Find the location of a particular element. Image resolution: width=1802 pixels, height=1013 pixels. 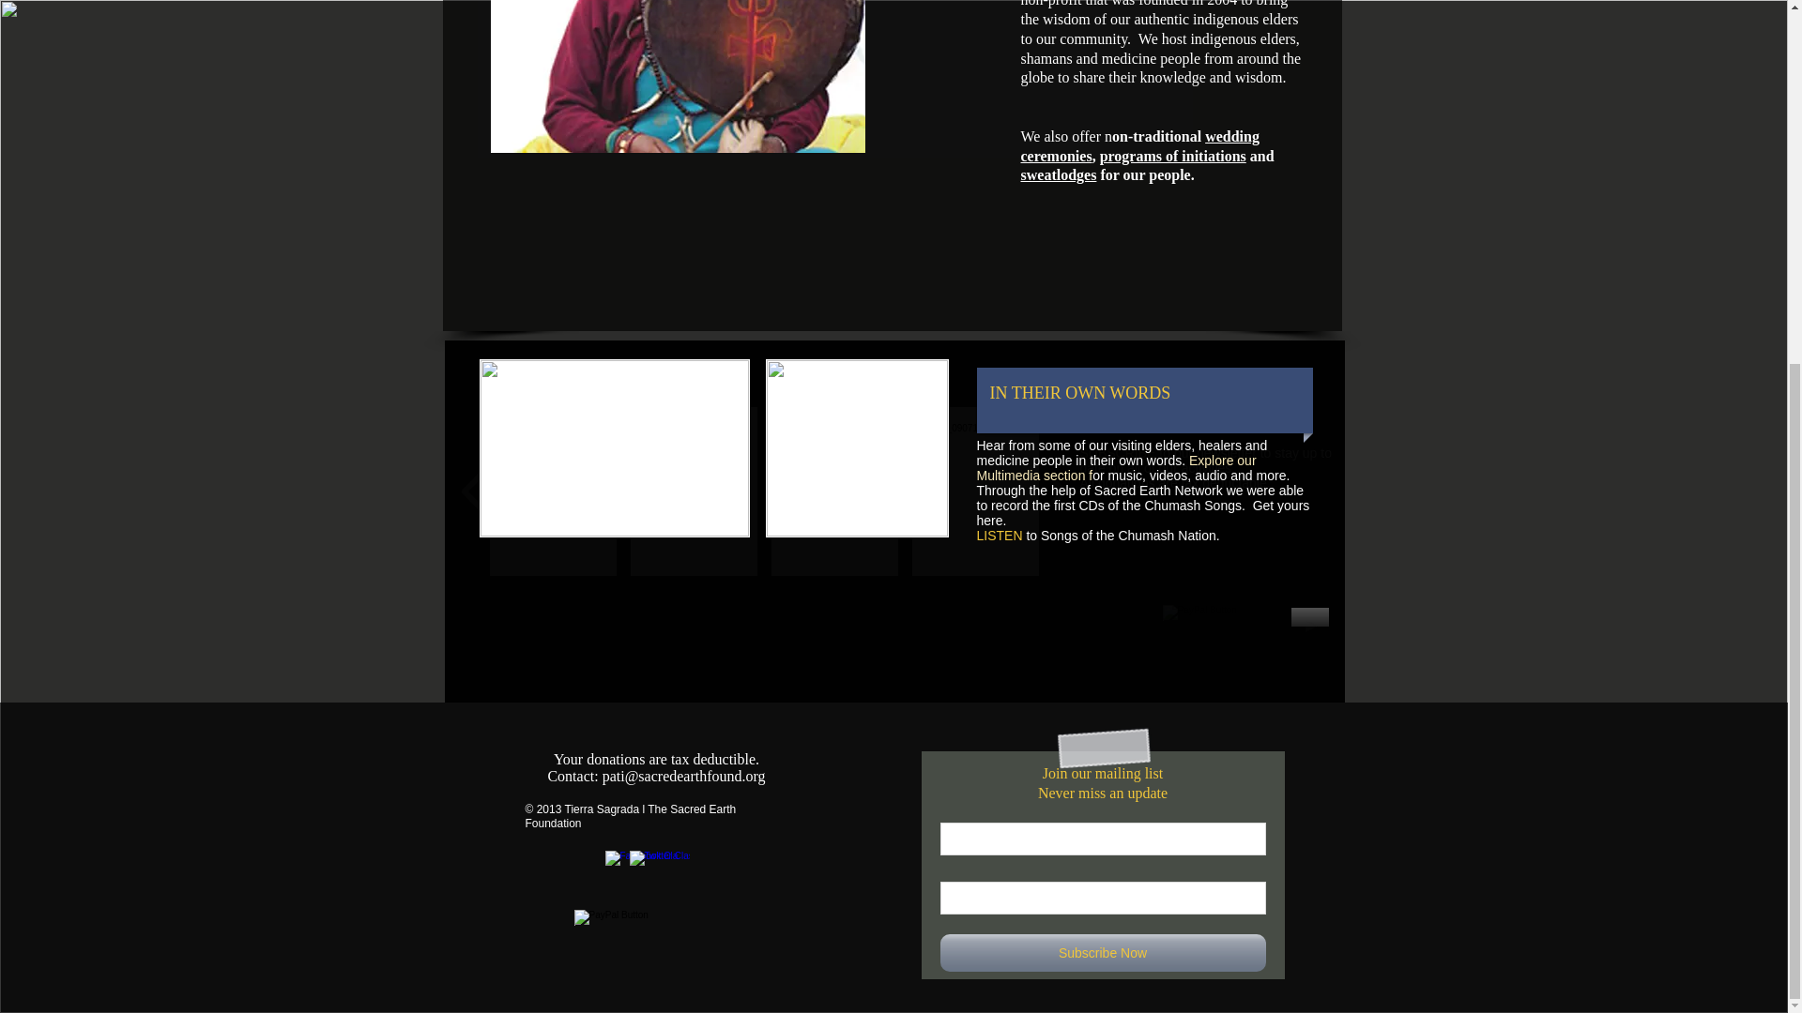

LISTEN is located at coordinates (999, 535).